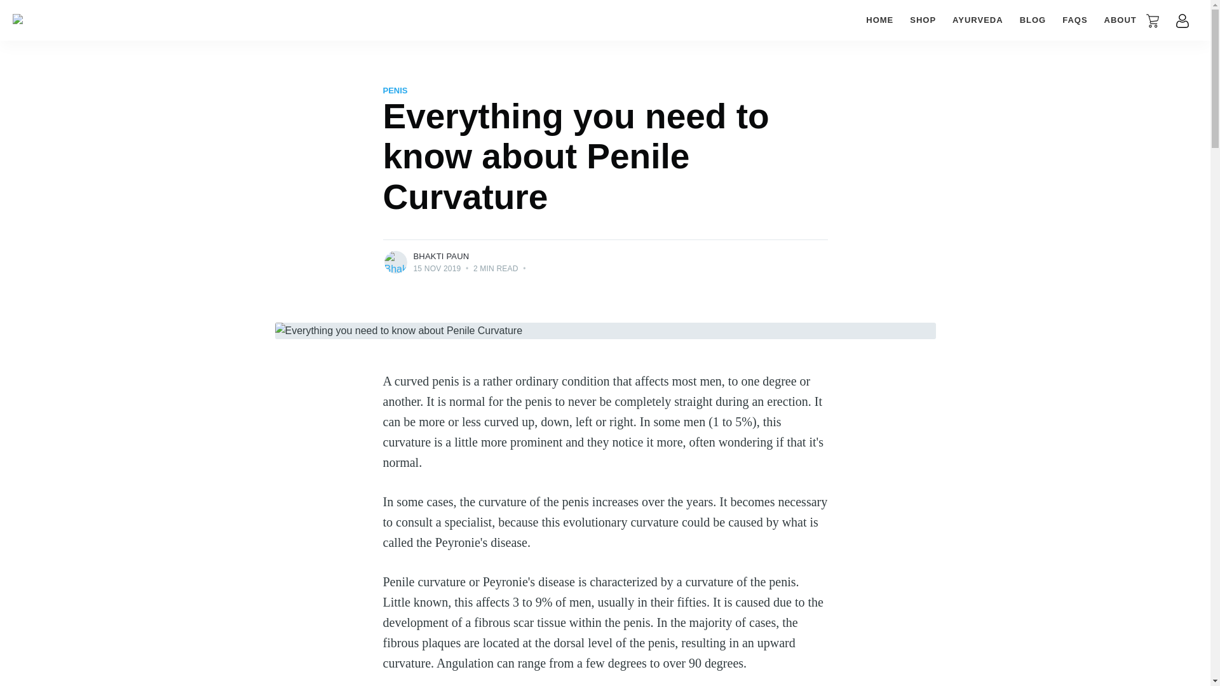  What do you see at coordinates (441, 257) in the screenshot?
I see `BHAKTI PAUN` at bounding box center [441, 257].